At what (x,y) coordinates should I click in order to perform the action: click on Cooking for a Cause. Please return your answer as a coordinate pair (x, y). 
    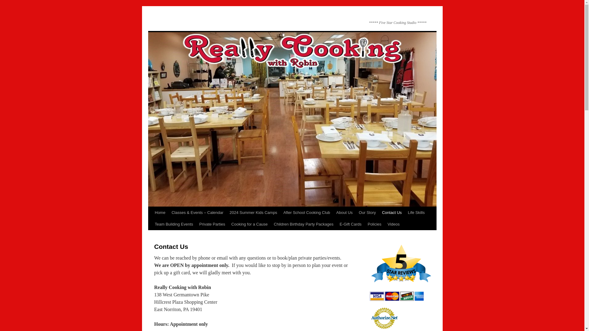
    Looking at the image, I should click on (250, 224).